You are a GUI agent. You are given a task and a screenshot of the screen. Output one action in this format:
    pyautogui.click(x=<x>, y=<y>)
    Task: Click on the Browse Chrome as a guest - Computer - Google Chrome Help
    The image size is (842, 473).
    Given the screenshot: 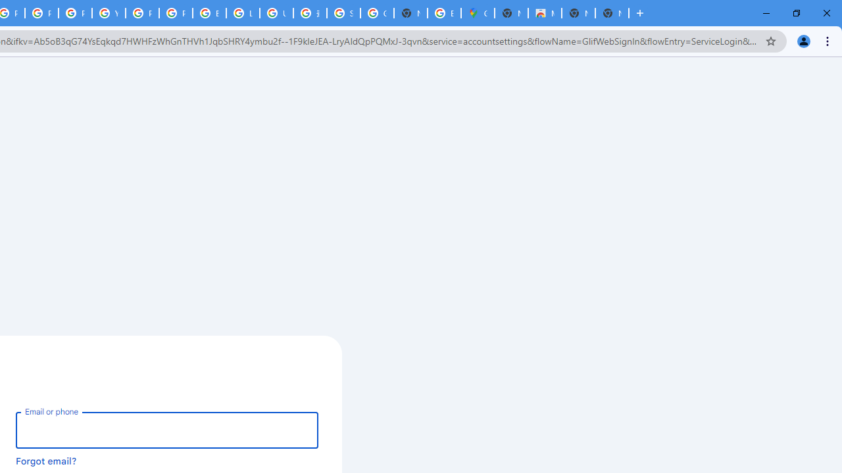 What is the action you would take?
    pyautogui.click(x=209, y=13)
    